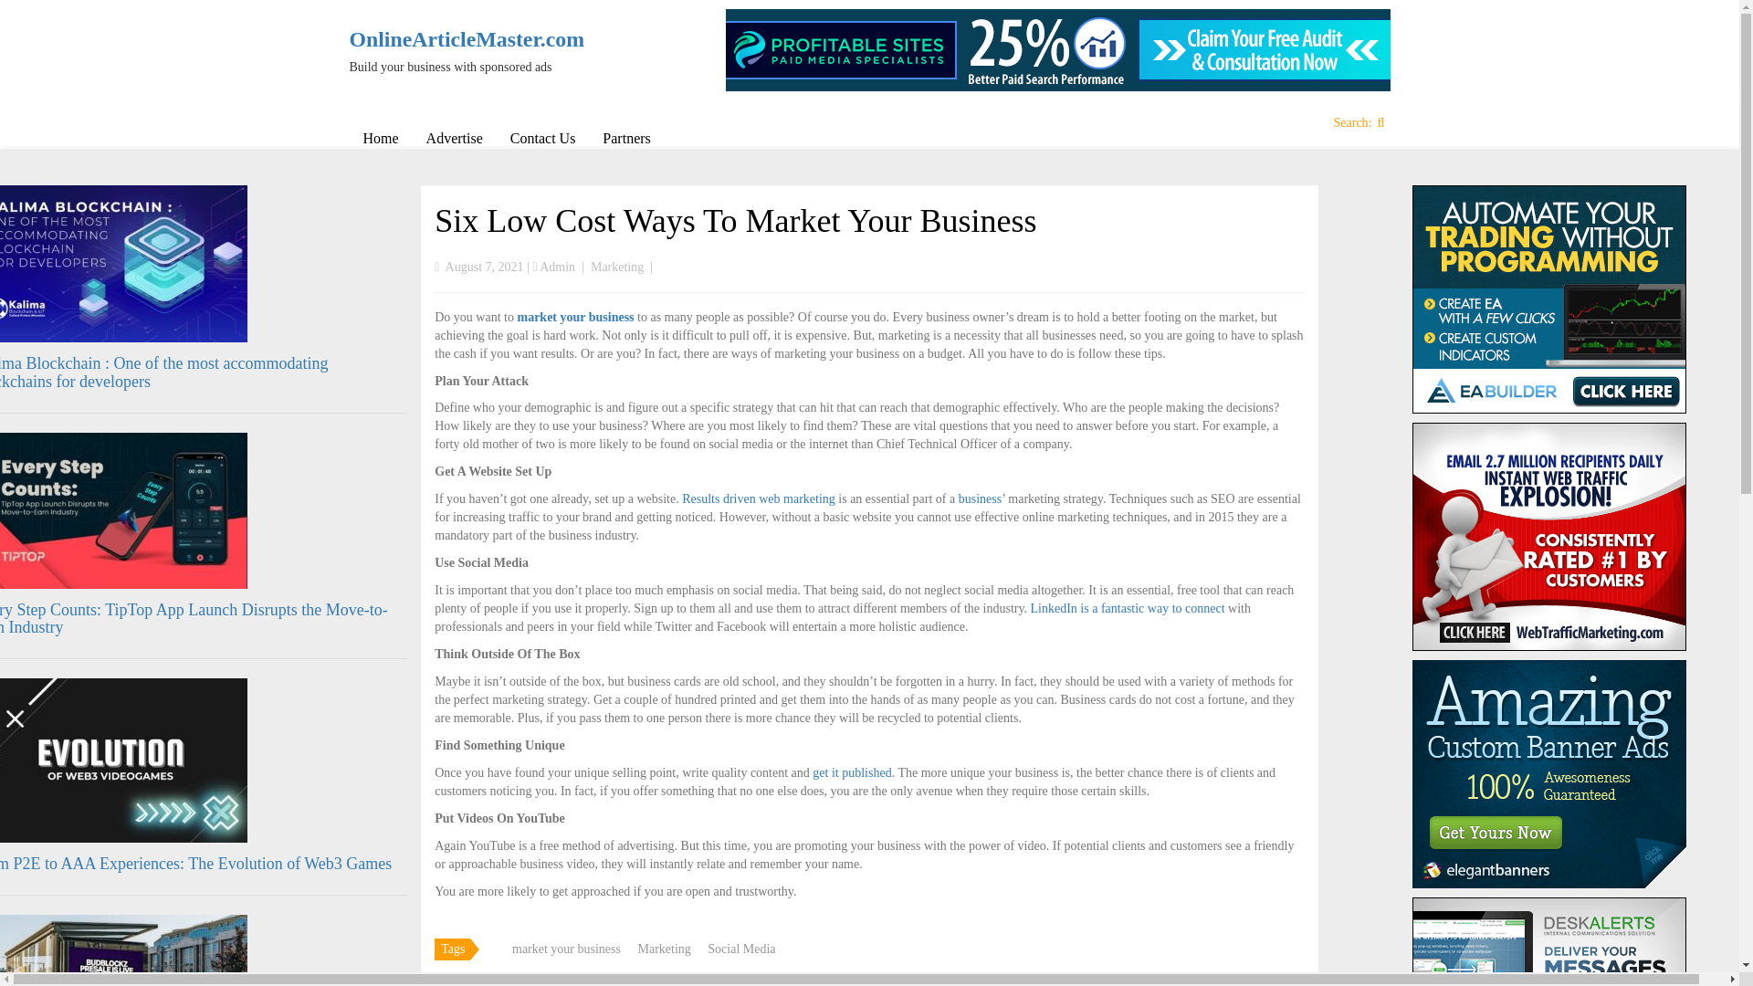 This screenshot has height=986, width=1753. What do you see at coordinates (735, 221) in the screenshot?
I see `Six Low Cost Ways To Market Your Business` at bounding box center [735, 221].